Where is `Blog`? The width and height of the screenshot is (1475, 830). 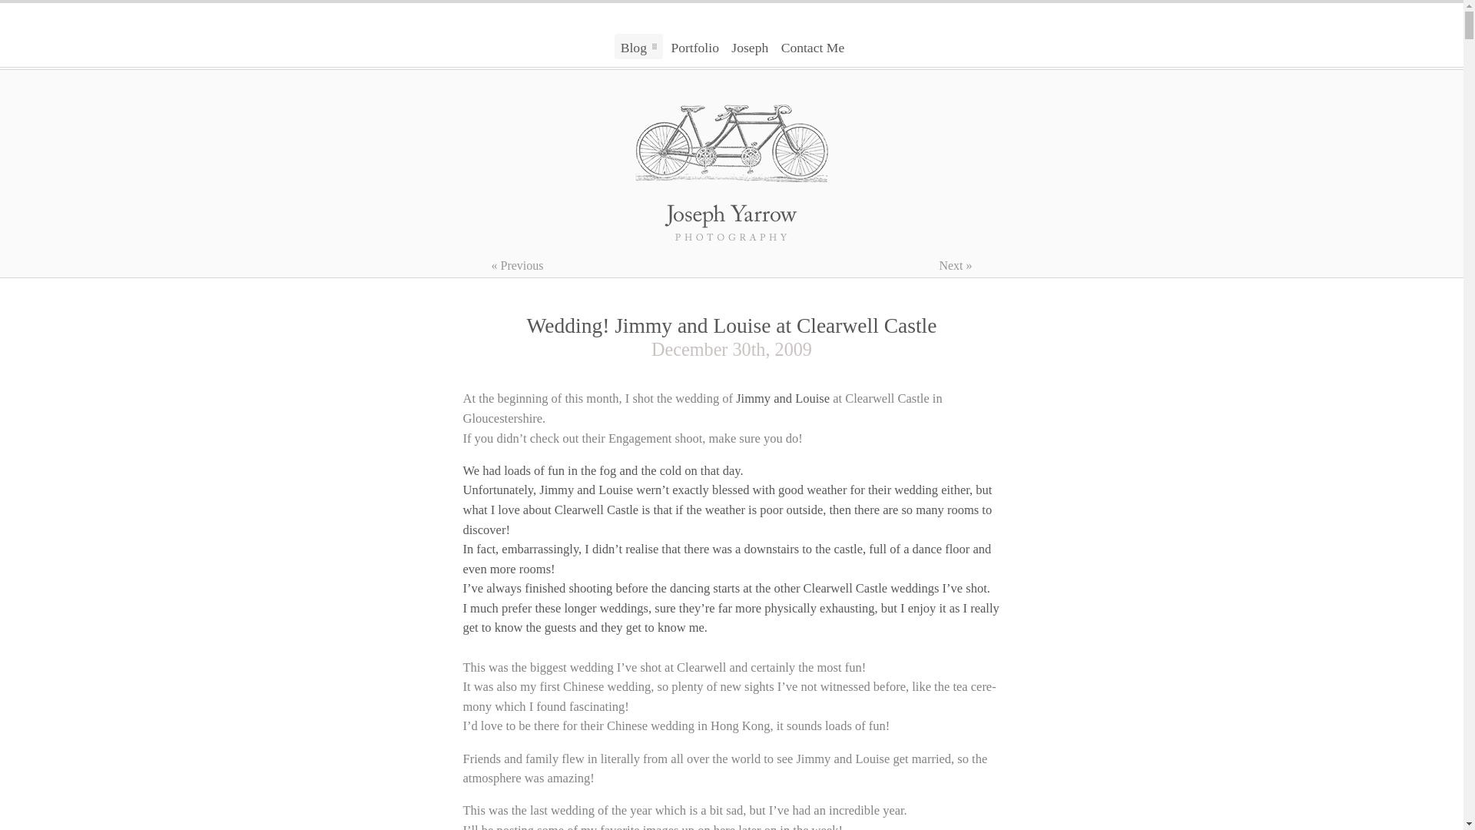 Blog is located at coordinates (638, 46).